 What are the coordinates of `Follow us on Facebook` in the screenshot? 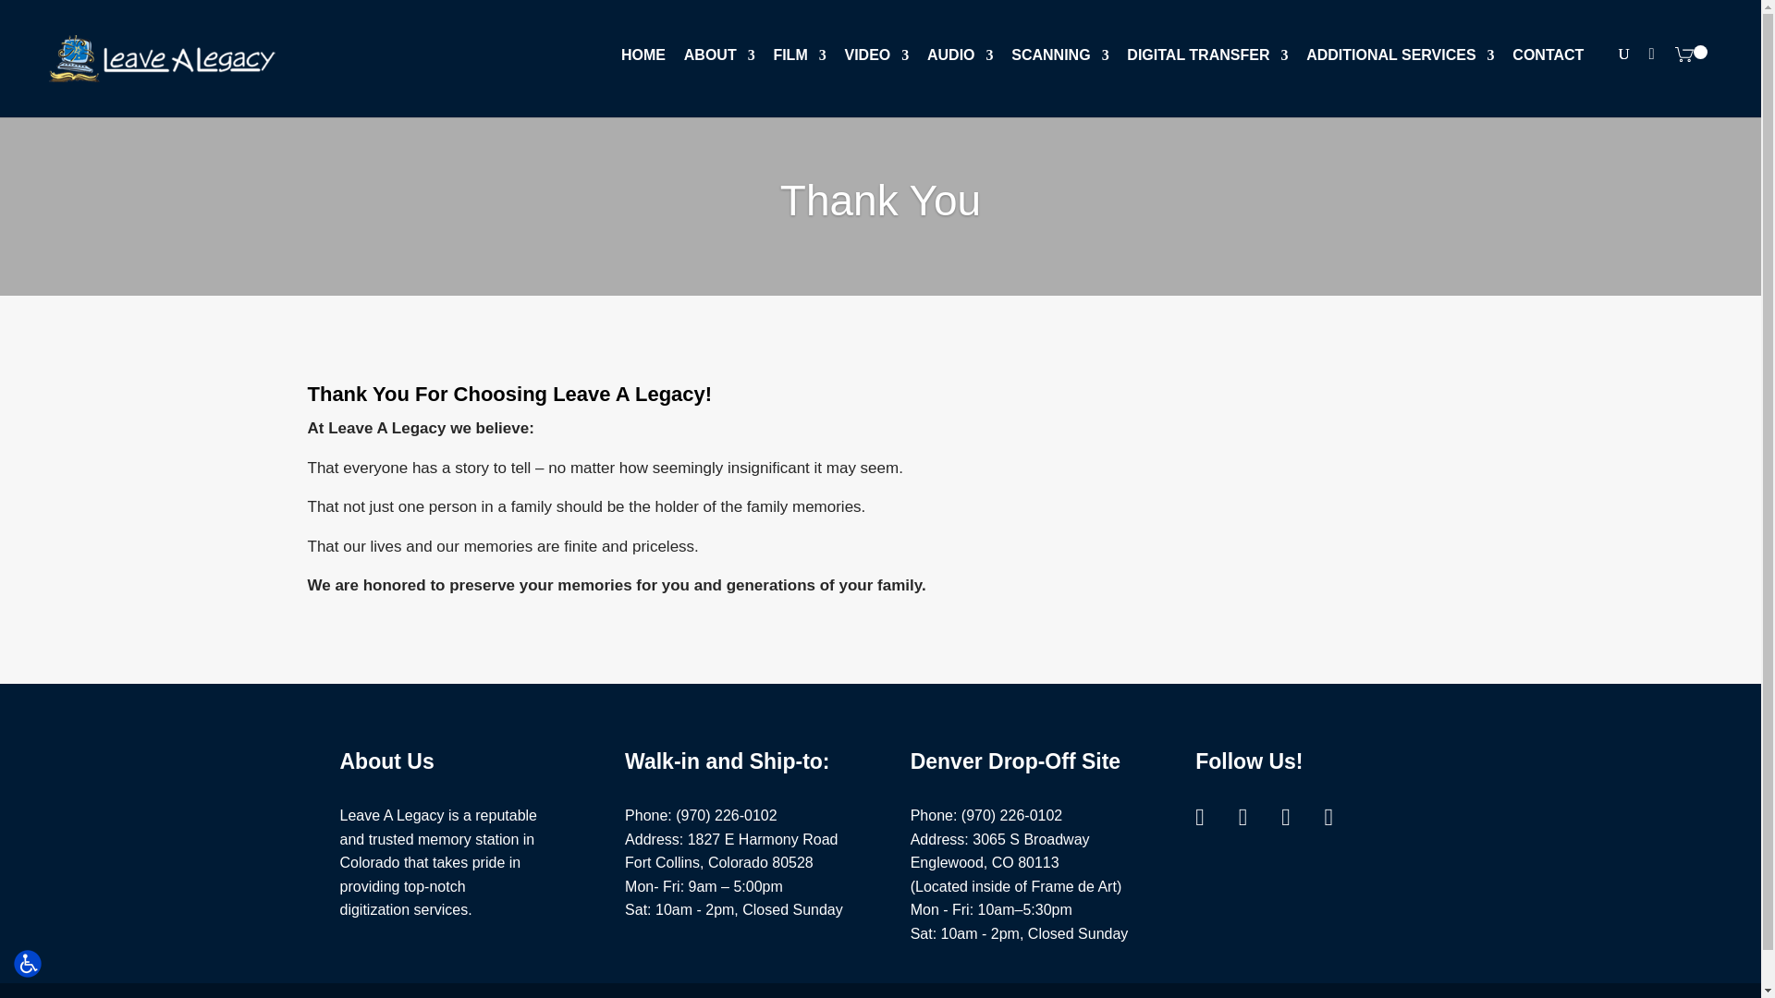 It's located at (1211, 817).